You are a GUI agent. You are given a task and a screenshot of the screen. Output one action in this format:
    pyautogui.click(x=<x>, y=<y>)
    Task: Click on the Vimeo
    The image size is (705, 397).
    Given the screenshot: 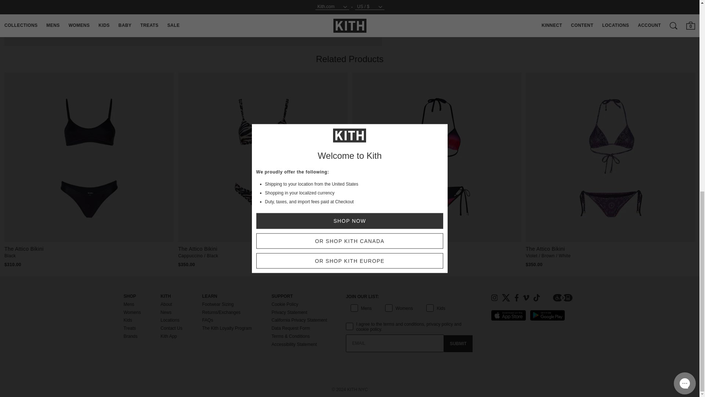 What is the action you would take?
    pyautogui.click(x=526, y=298)
    